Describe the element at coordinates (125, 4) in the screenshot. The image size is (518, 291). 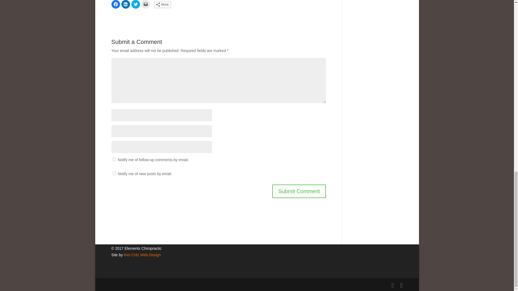
I see `Click to share on LinkedIn` at that location.